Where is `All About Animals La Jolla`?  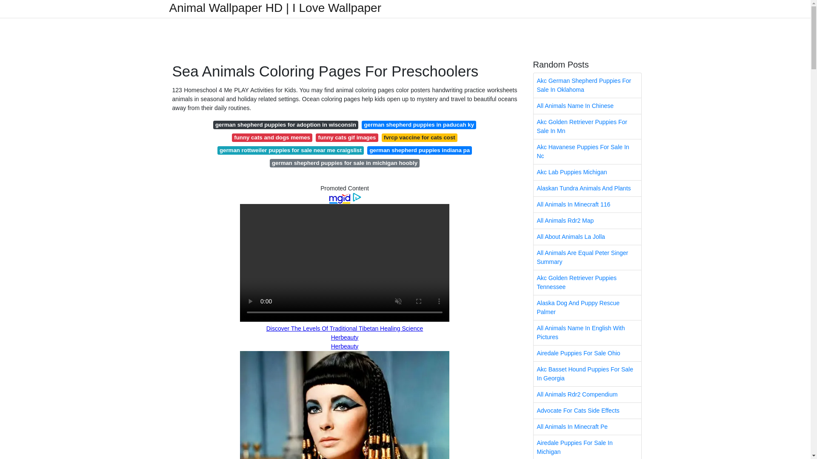 All About Animals La Jolla is located at coordinates (587, 236).